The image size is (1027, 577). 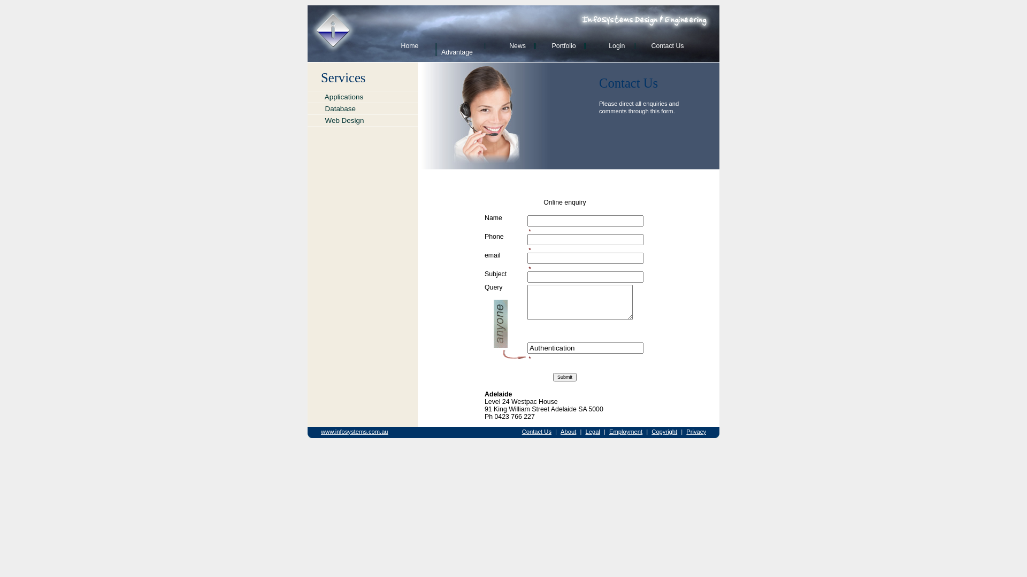 What do you see at coordinates (565, 377) in the screenshot?
I see `Submit` at bounding box center [565, 377].